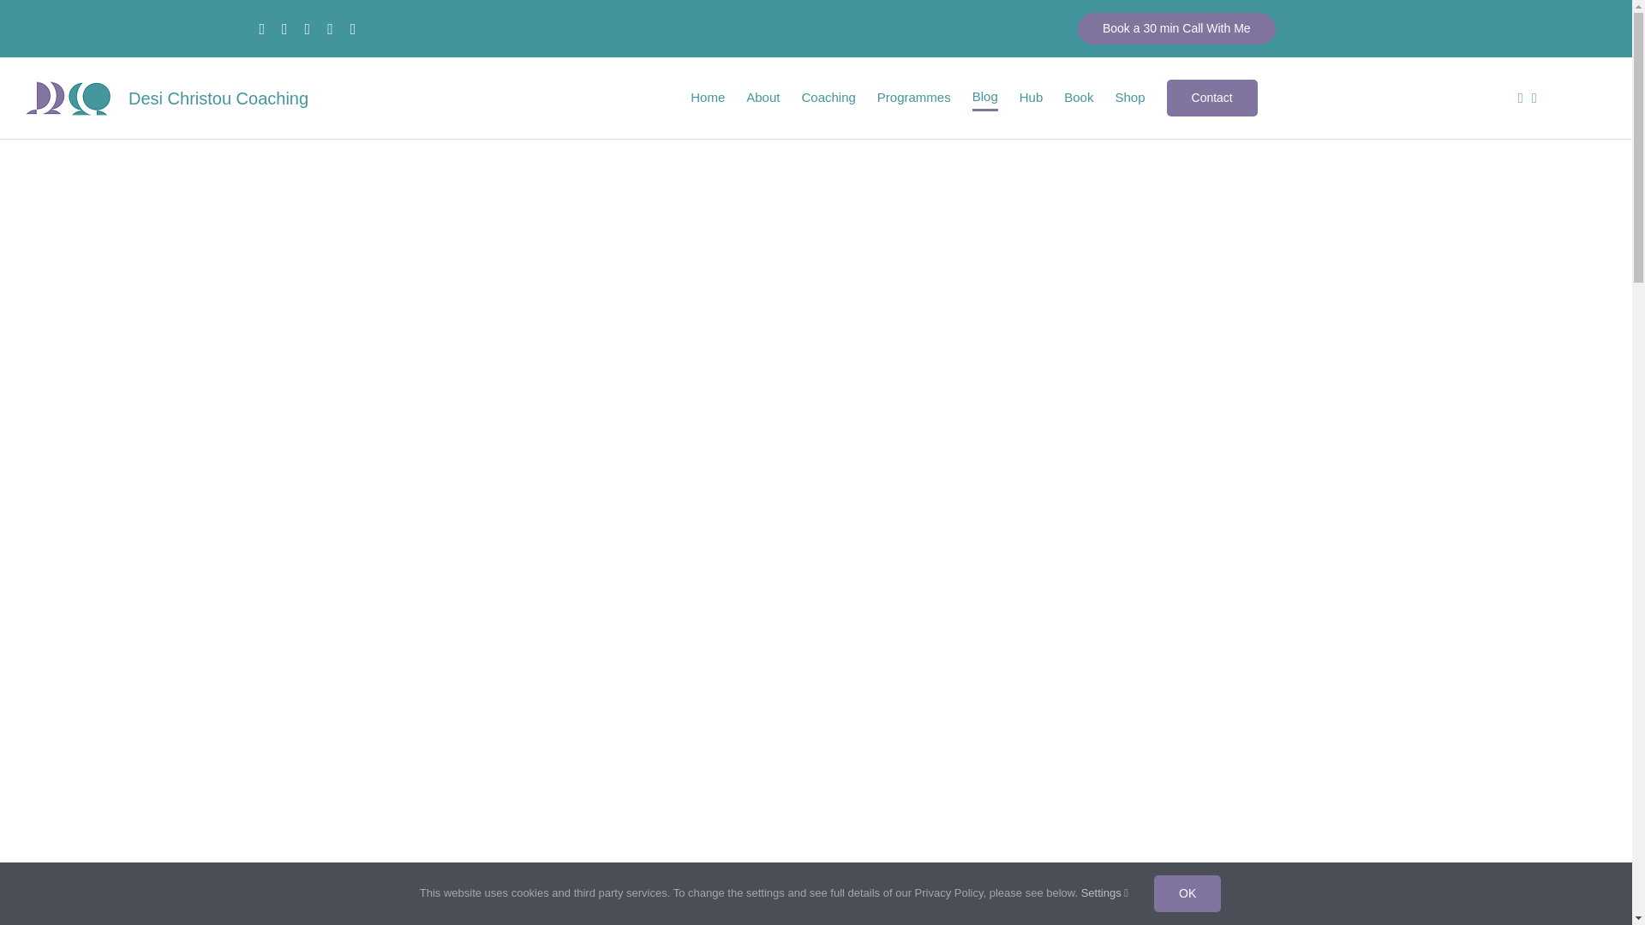 This screenshot has width=1645, height=925. I want to click on Coaching, so click(828, 98).